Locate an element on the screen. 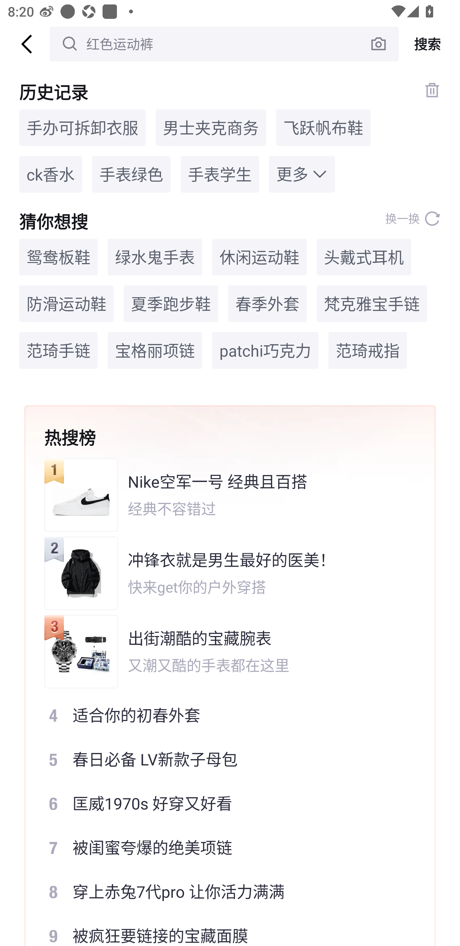 The width and height of the screenshot is (460, 946). 5 春日必备 LV新款子母包 is located at coordinates (222, 759).